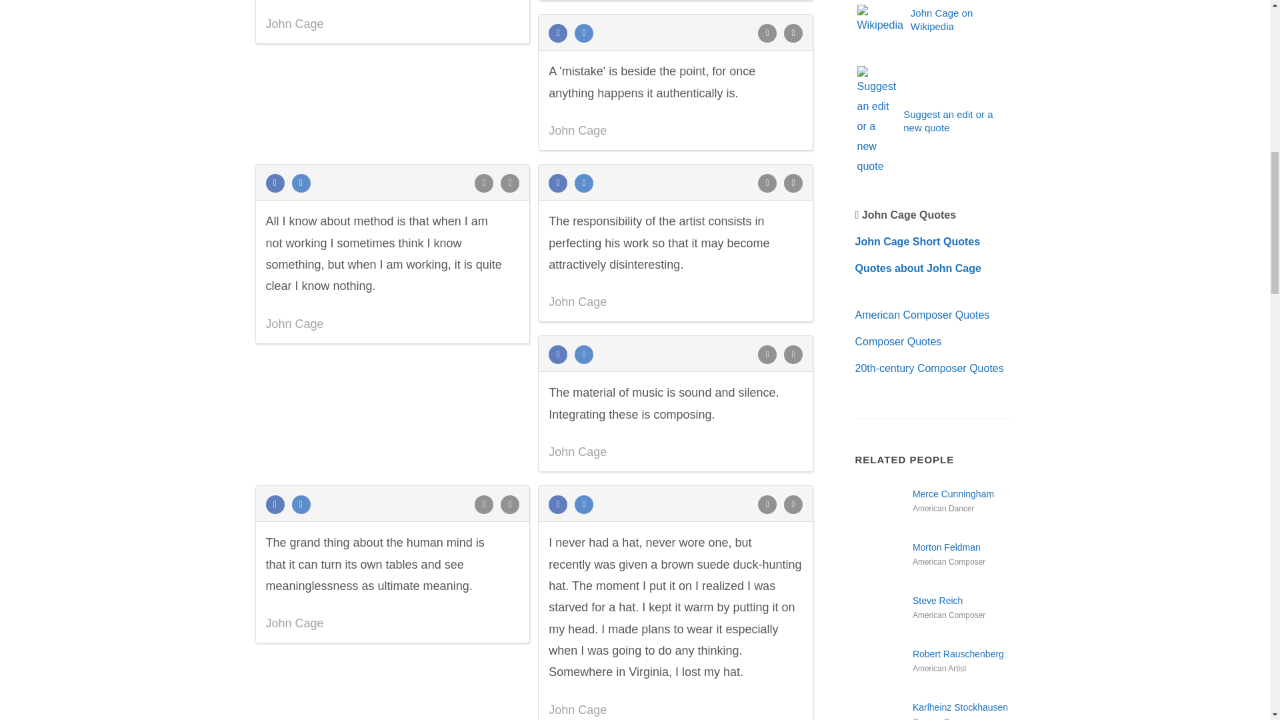  What do you see at coordinates (881, 671) in the screenshot?
I see `Robert Rauschenberg` at bounding box center [881, 671].